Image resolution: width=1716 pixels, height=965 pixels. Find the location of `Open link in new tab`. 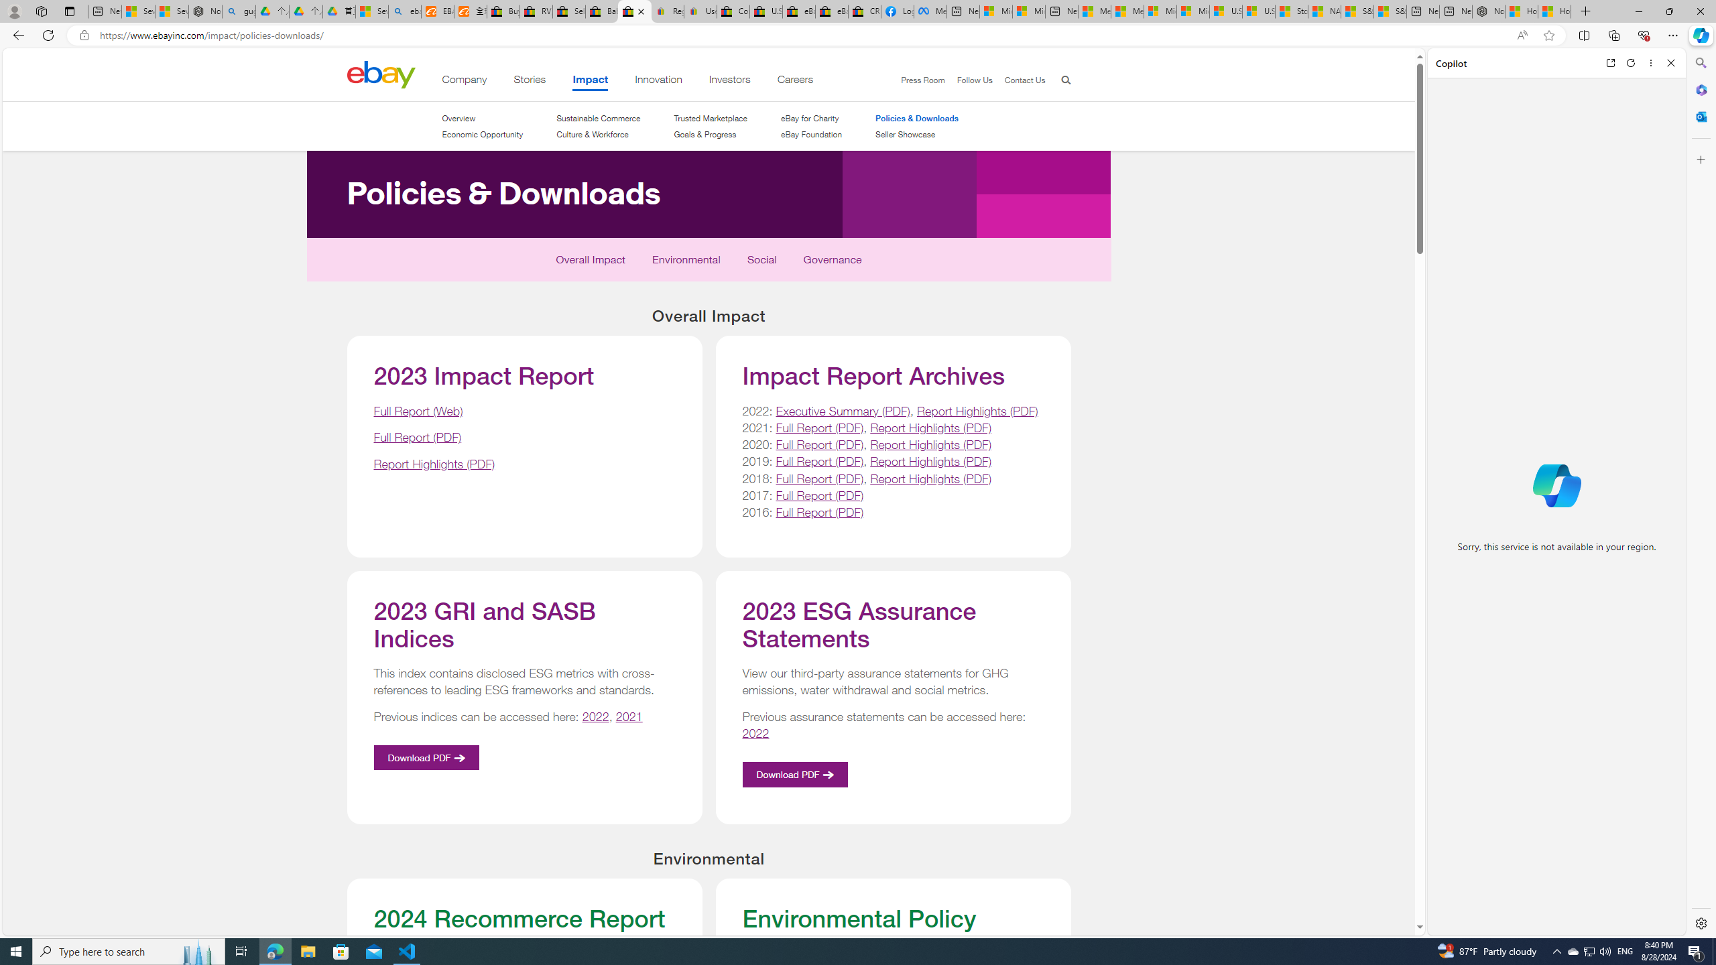

Open link in new tab is located at coordinates (1610, 63).